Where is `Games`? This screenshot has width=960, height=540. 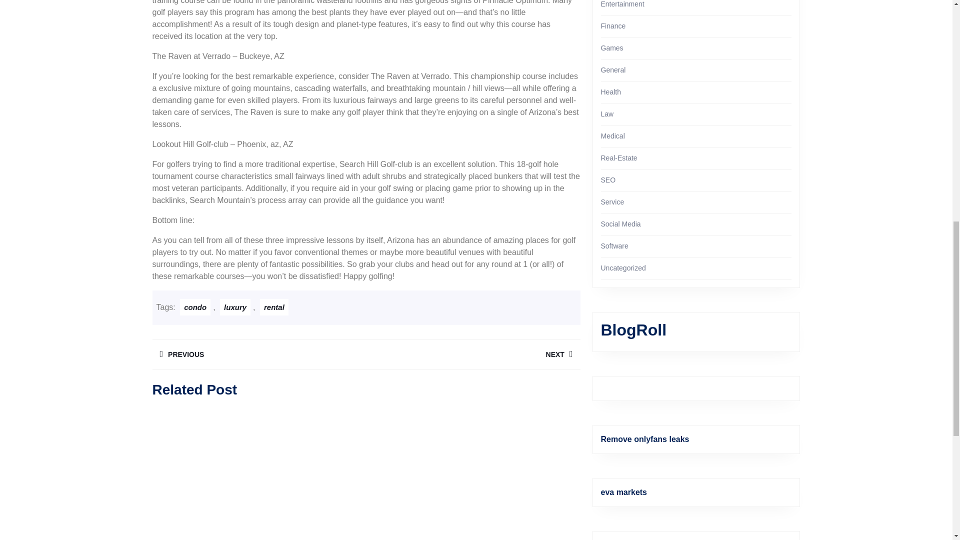 Games is located at coordinates (612, 47).